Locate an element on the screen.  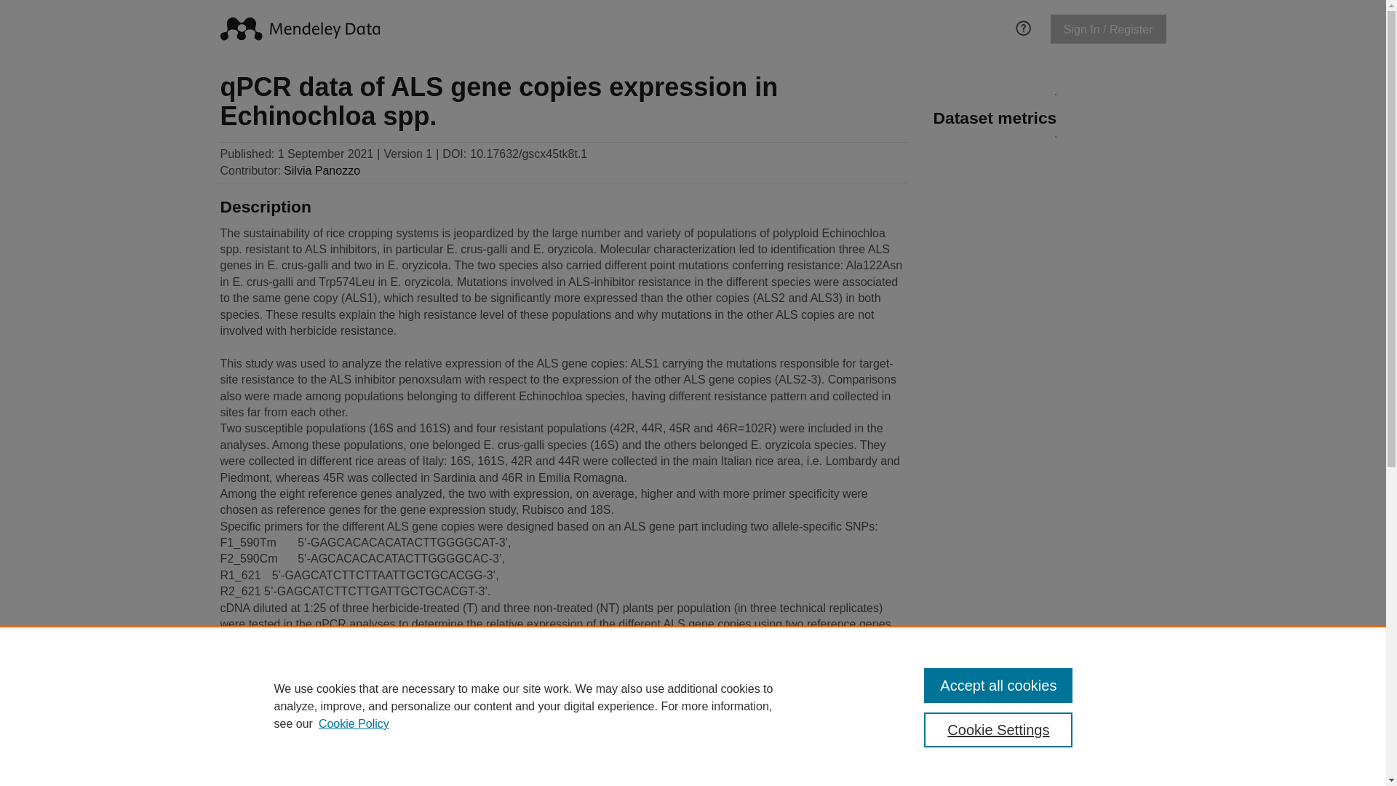
FAQ is located at coordinates (1023, 26).